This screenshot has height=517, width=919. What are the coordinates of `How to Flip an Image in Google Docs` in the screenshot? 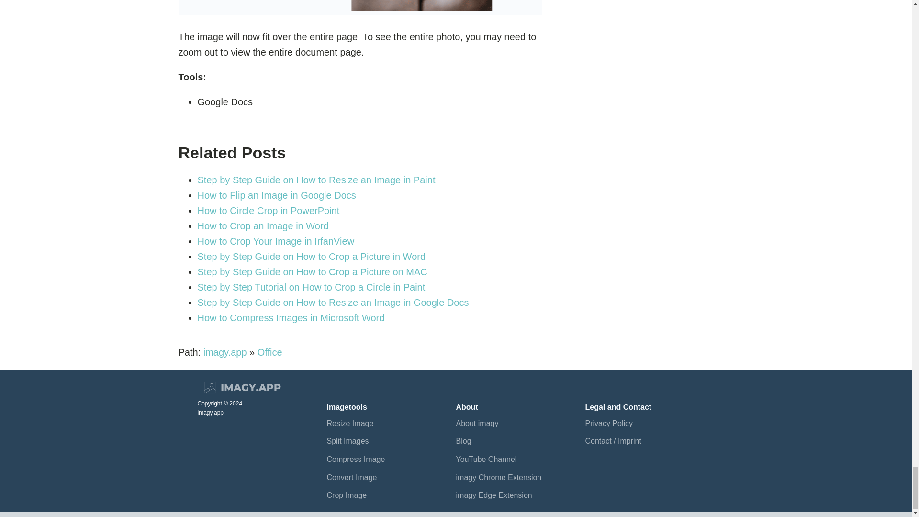 It's located at (277, 195).